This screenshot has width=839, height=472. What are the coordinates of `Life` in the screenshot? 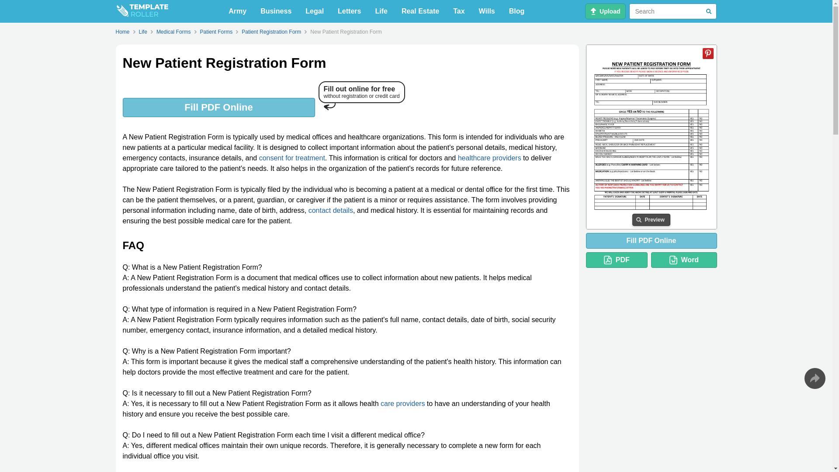 It's located at (381, 11).